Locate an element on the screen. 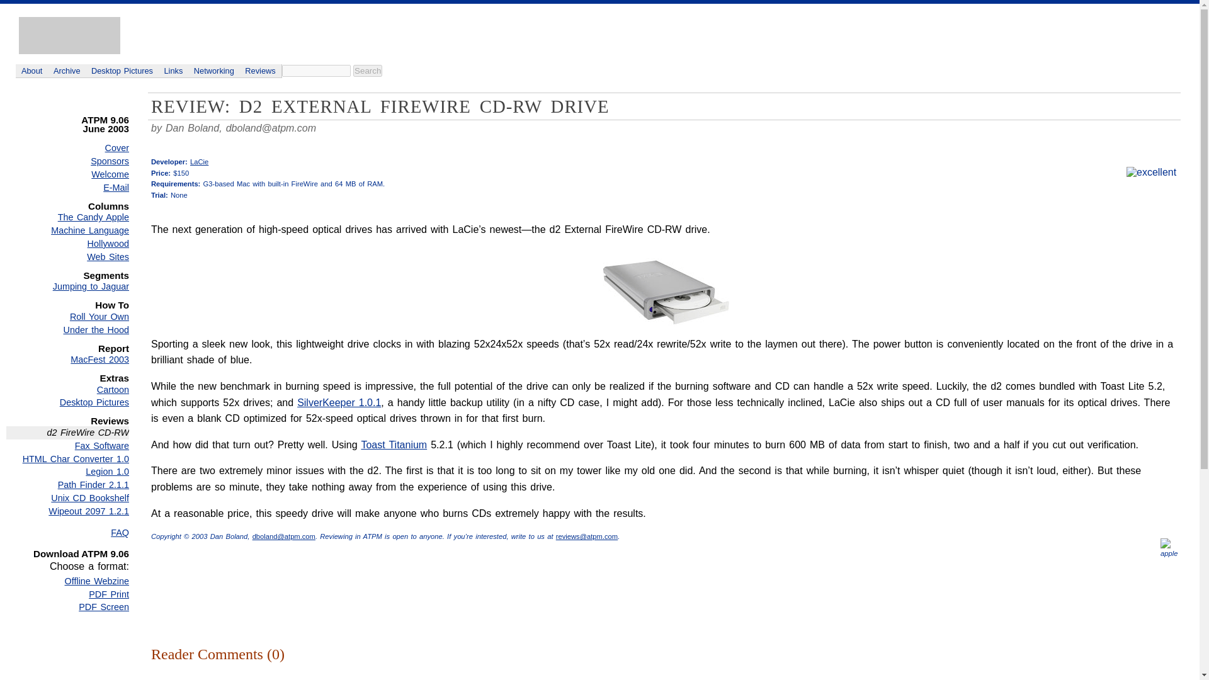  PDF Screen is located at coordinates (67, 607).